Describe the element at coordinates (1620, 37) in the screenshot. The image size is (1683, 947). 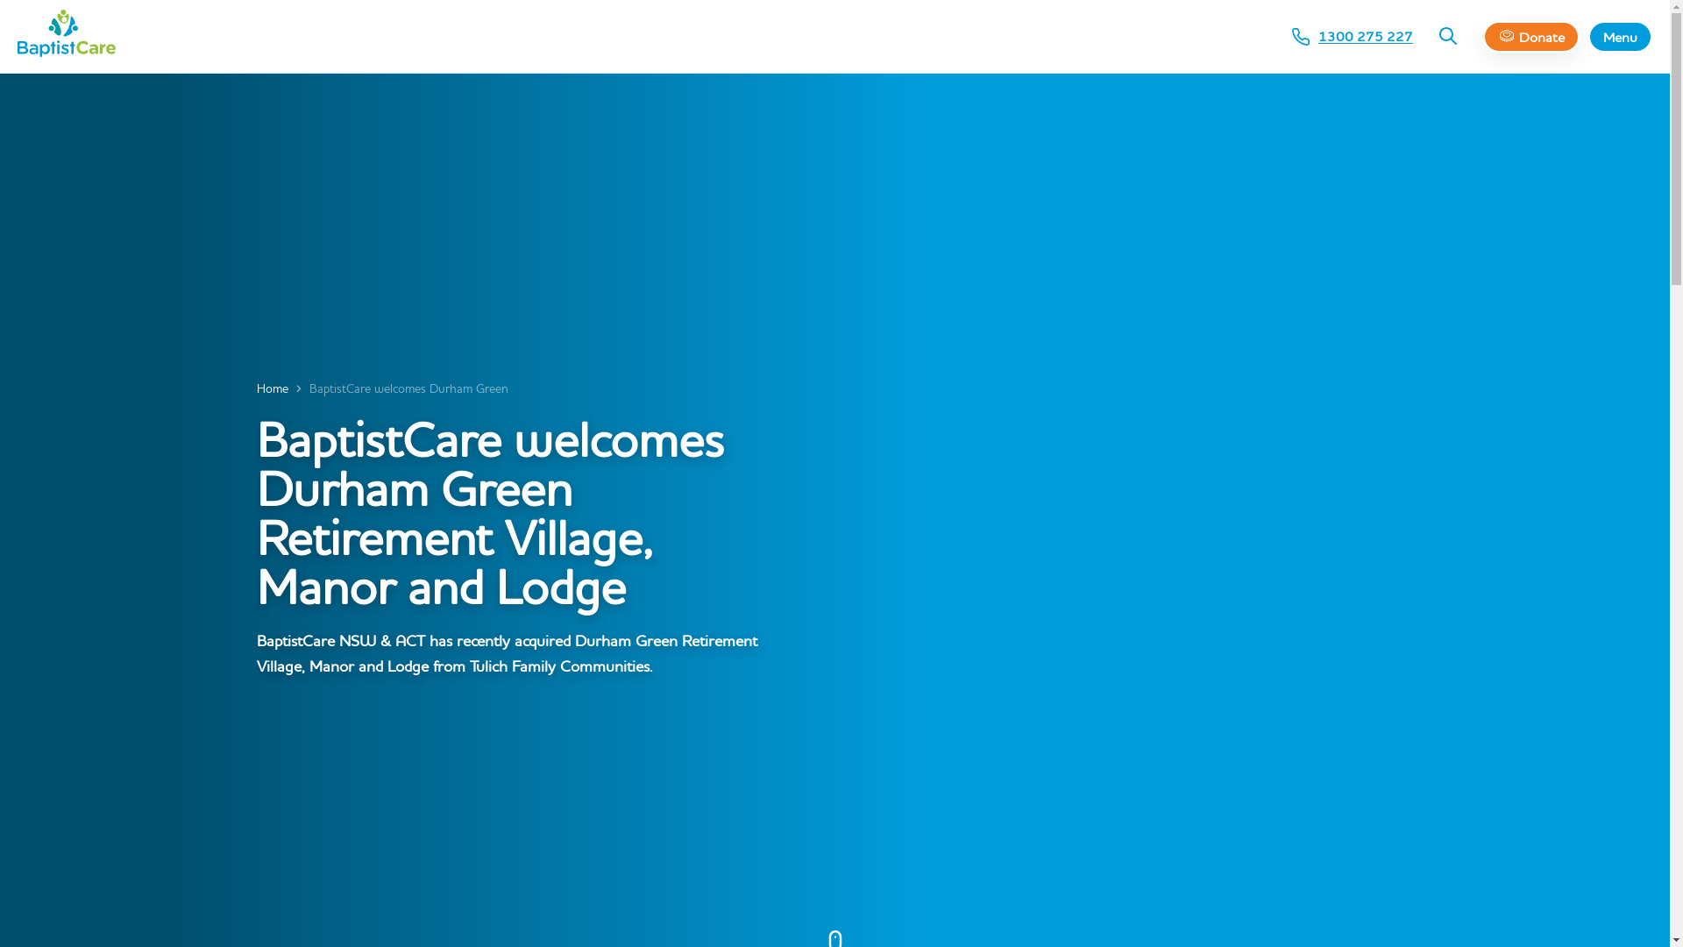
I see `Menu` at that location.